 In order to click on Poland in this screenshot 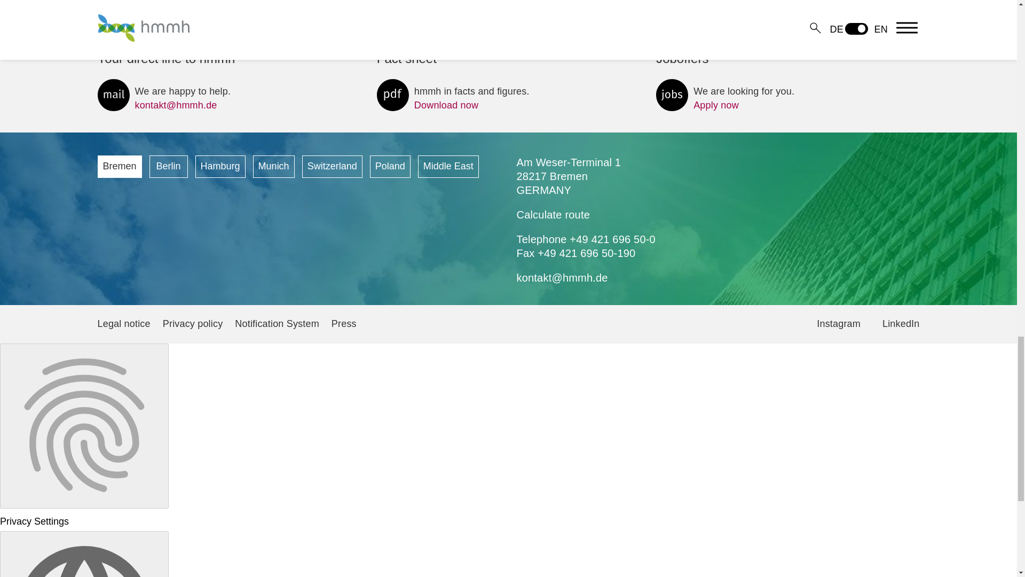, I will do `click(725, 98)`.